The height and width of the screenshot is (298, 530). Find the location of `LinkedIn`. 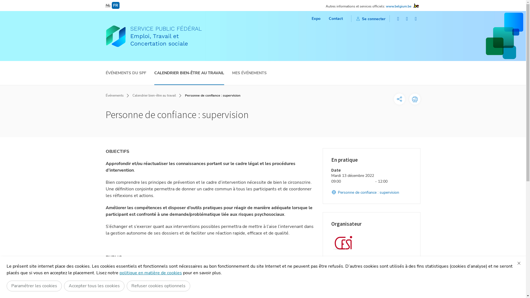

LinkedIn is located at coordinates (416, 19).